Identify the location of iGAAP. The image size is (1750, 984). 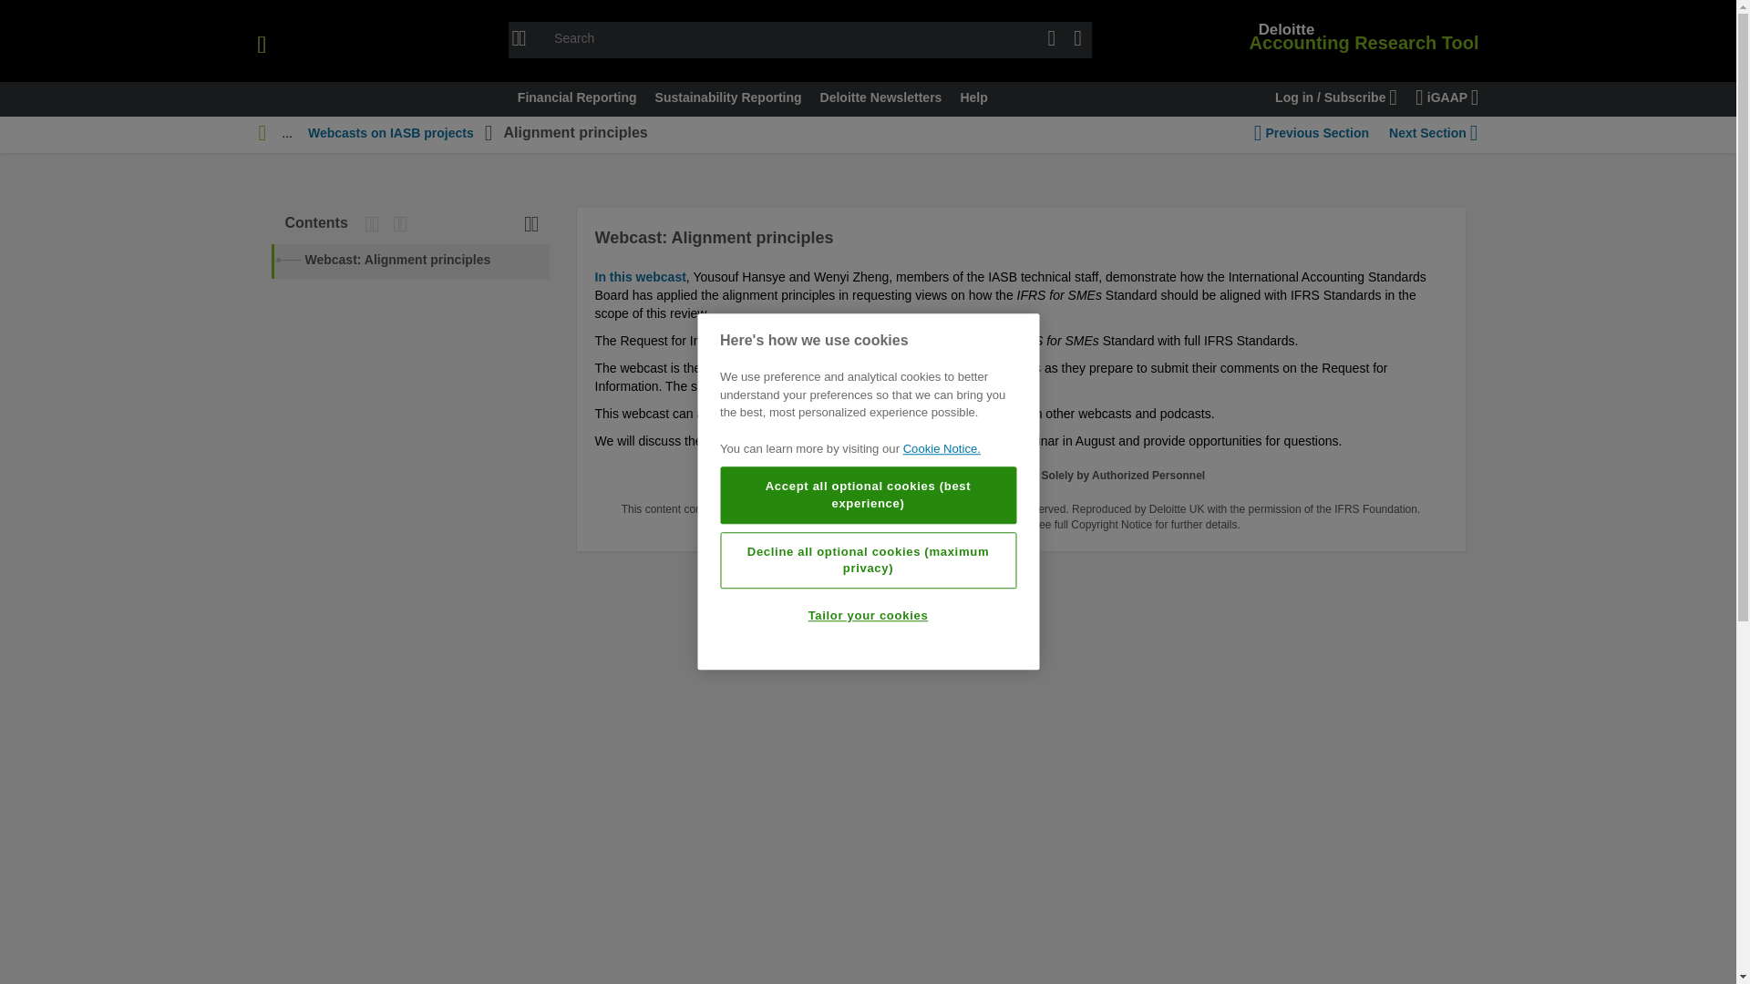
(1447, 98).